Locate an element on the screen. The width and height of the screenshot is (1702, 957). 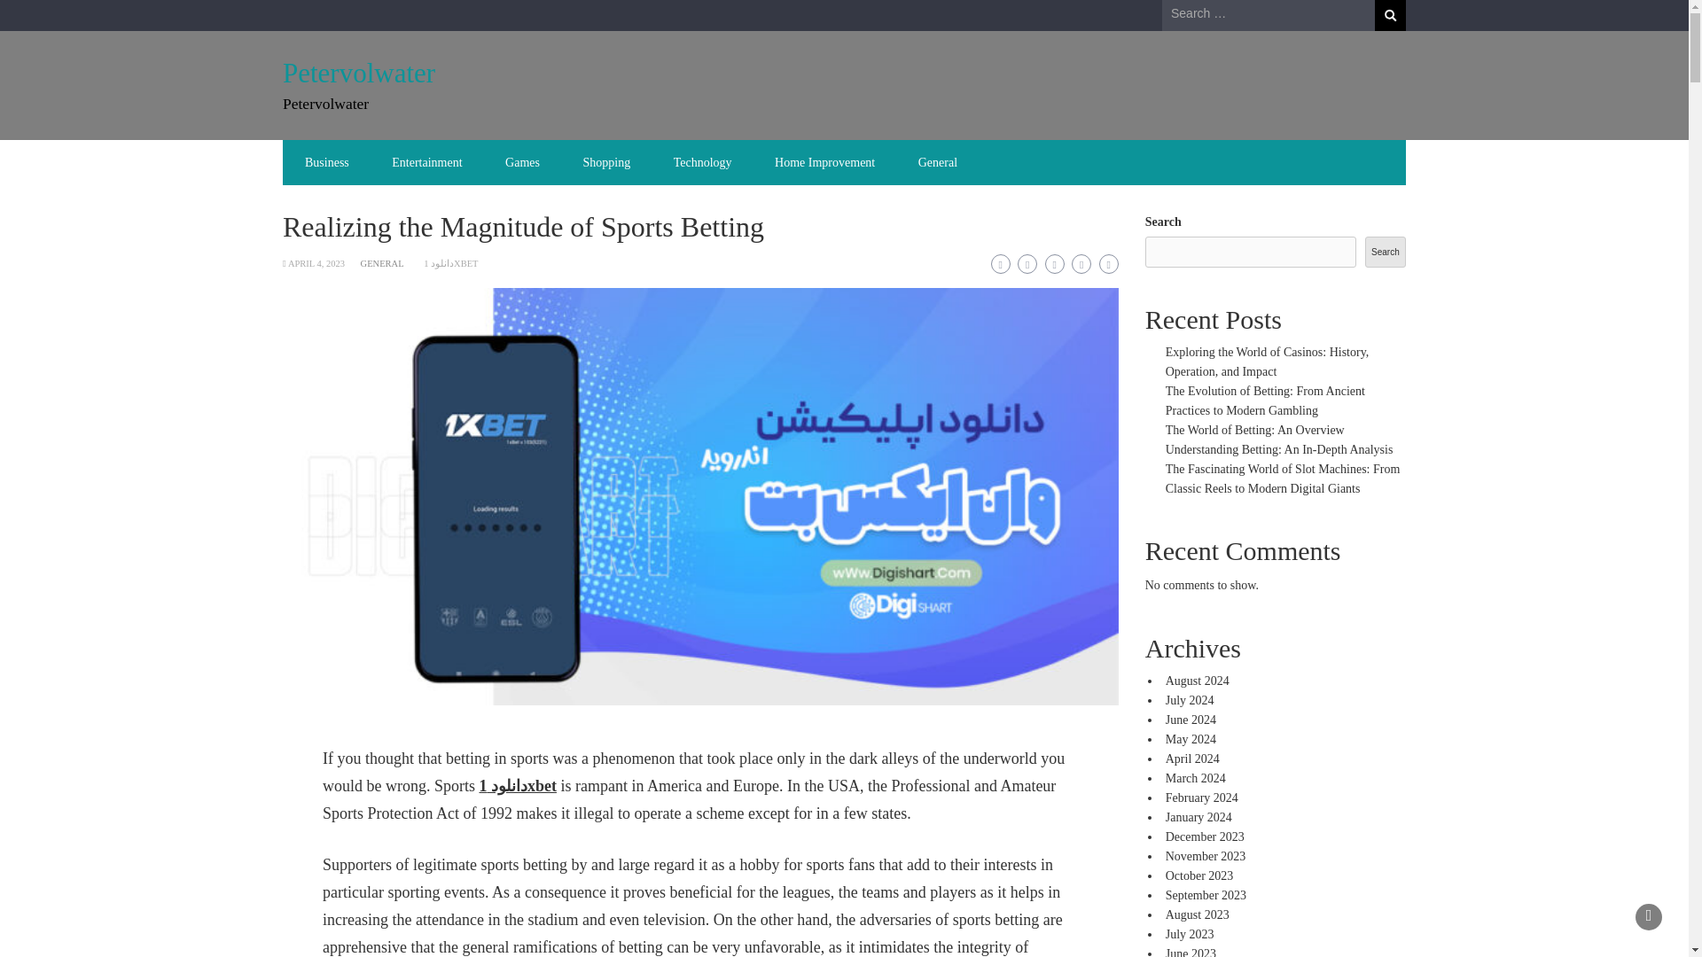
Search is located at coordinates (1390, 15).